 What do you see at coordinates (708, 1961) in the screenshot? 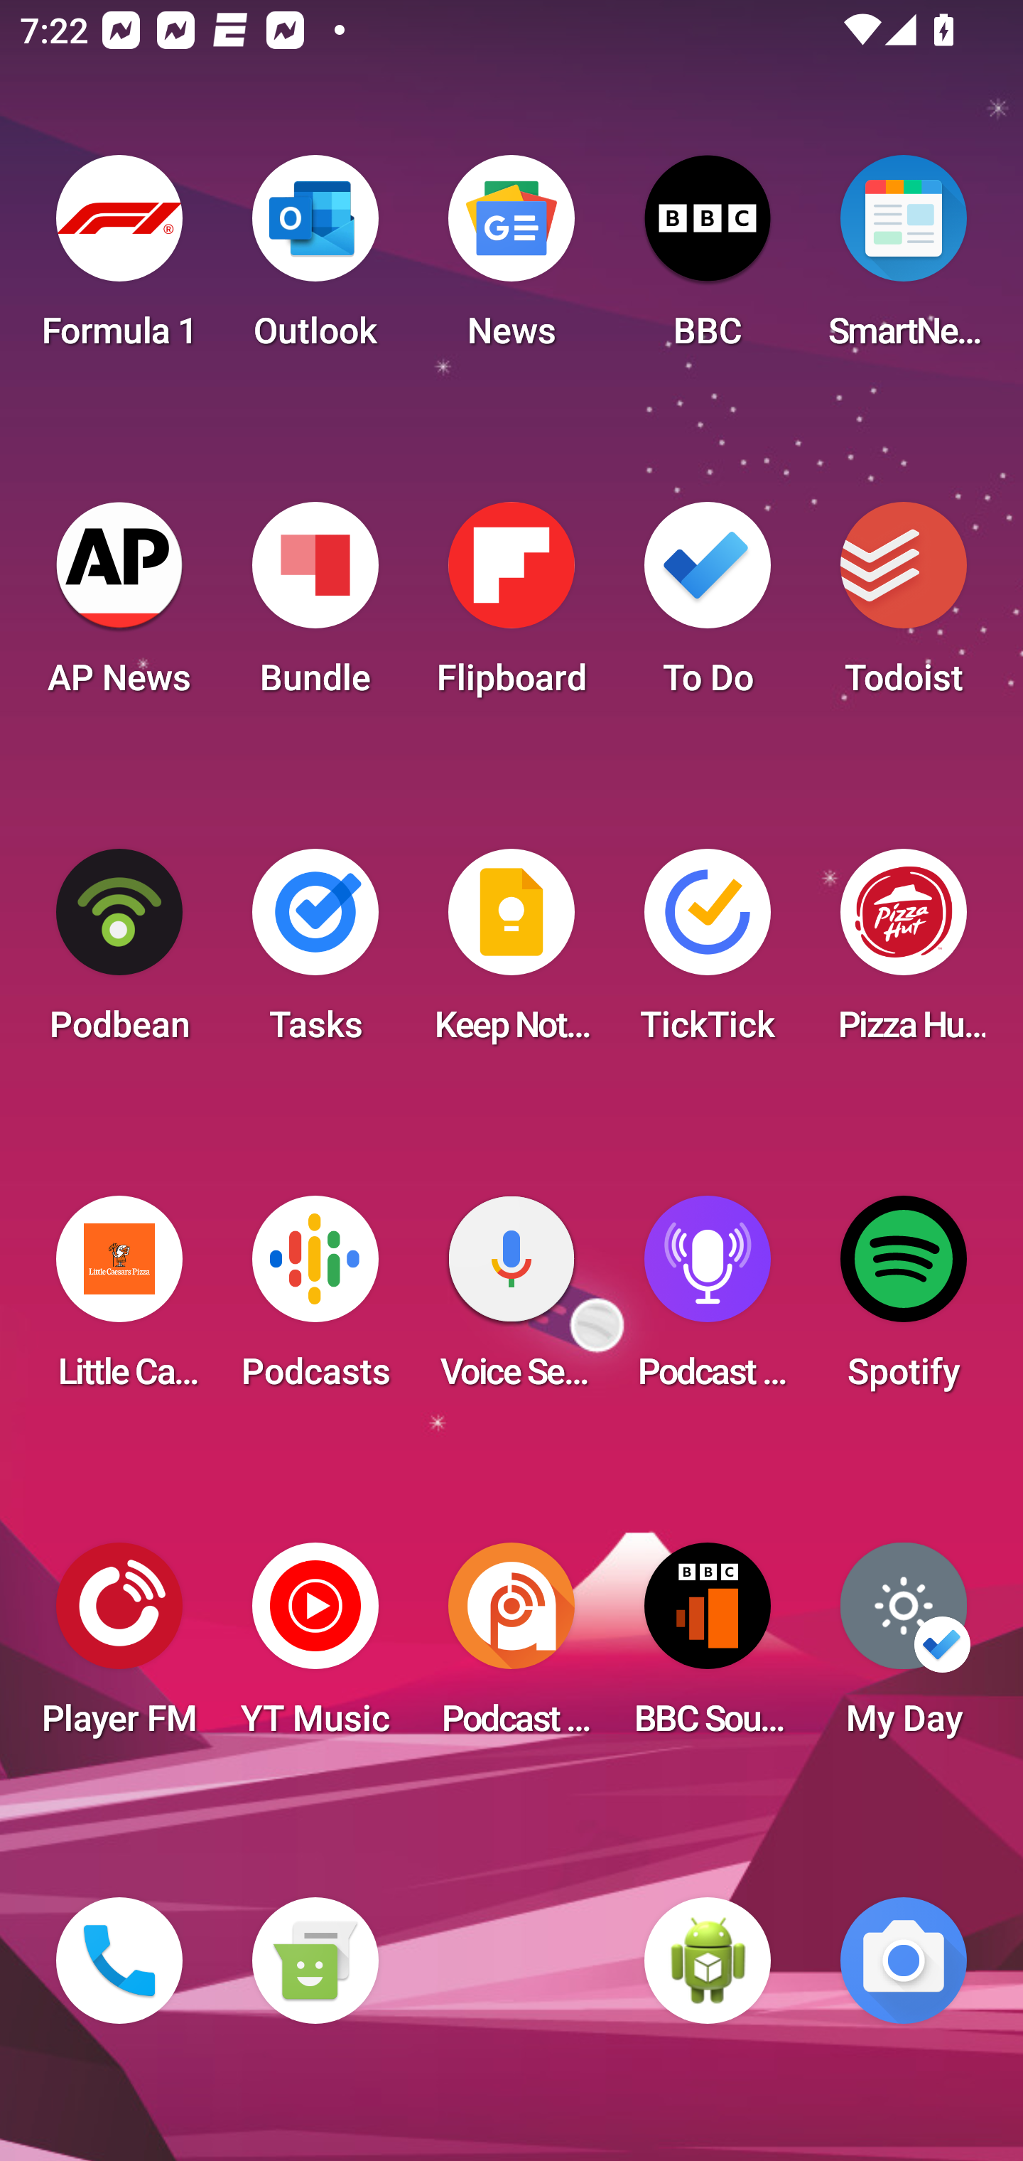
I see `WebView Browser Tester` at bounding box center [708, 1961].